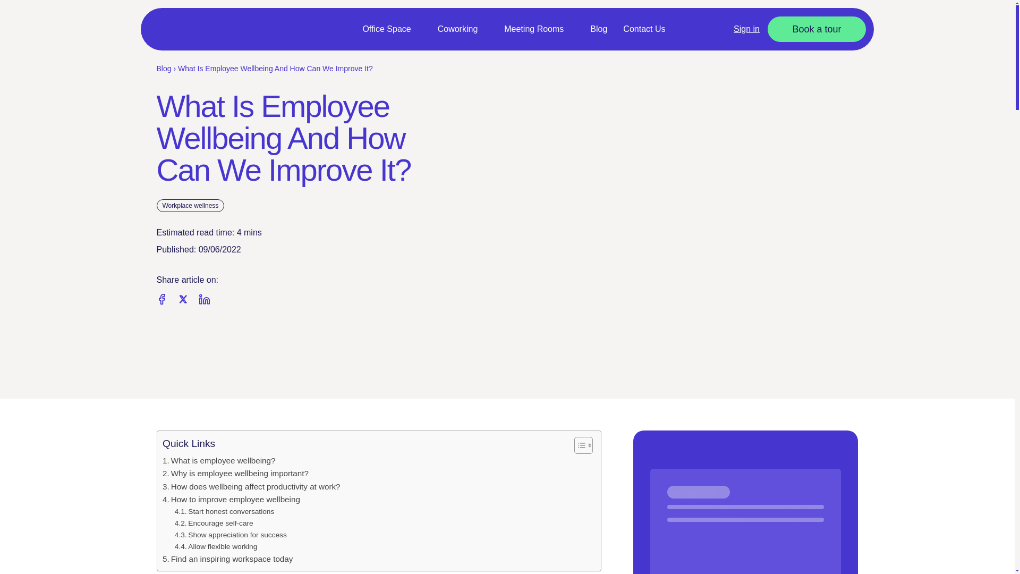 The width and height of the screenshot is (1020, 574). Describe the element at coordinates (224, 511) in the screenshot. I see `Start honest conversations` at that location.